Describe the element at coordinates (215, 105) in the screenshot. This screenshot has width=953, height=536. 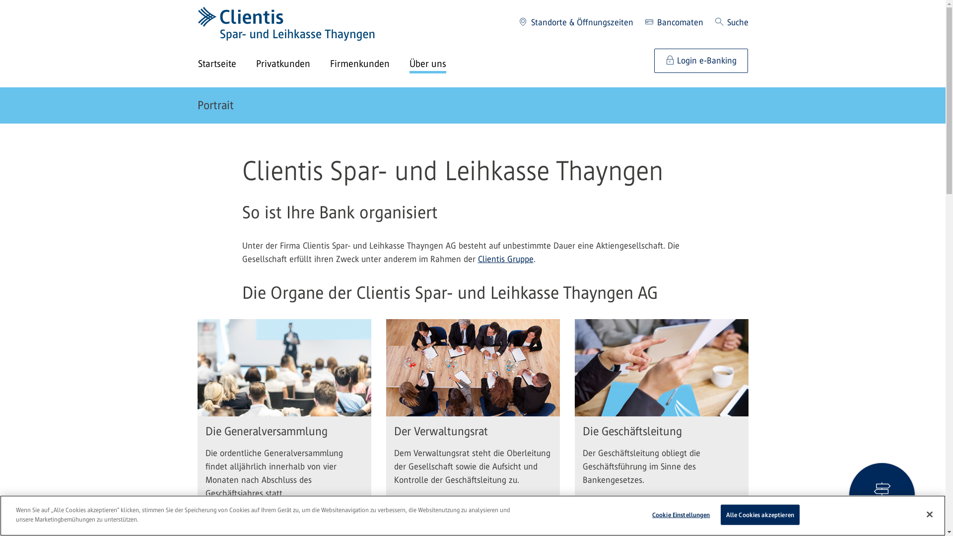
I see `Portrait` at that location.